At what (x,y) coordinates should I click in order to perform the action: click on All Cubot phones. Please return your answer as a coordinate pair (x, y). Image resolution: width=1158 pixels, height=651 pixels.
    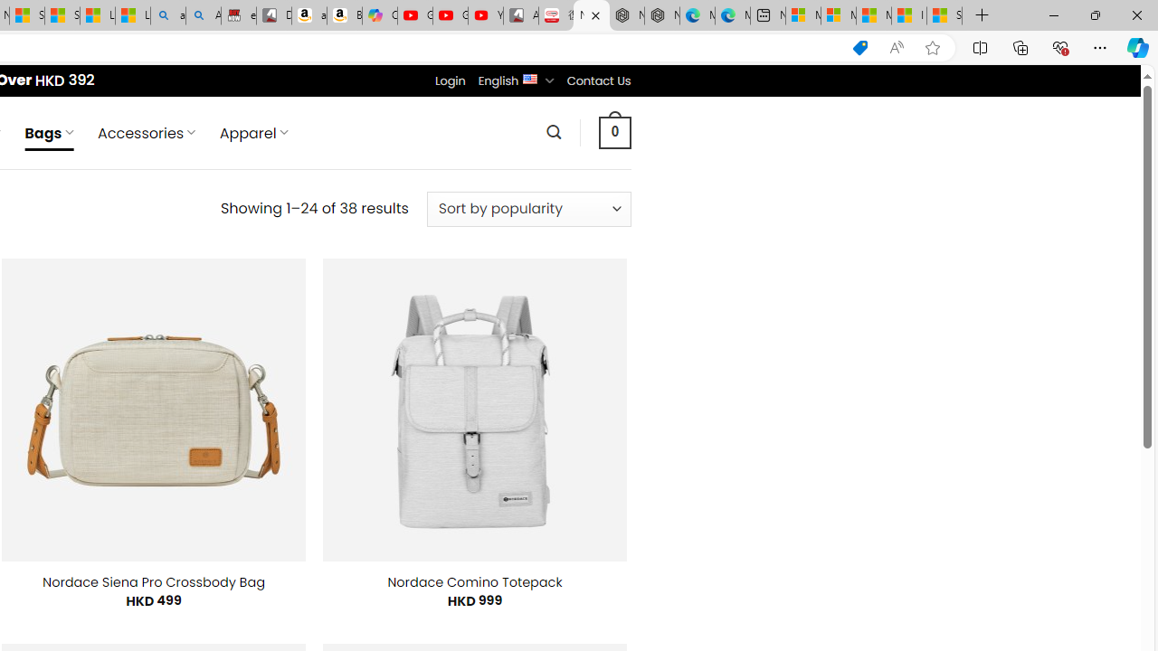
    Looking at the image, I should click on (521, 16).